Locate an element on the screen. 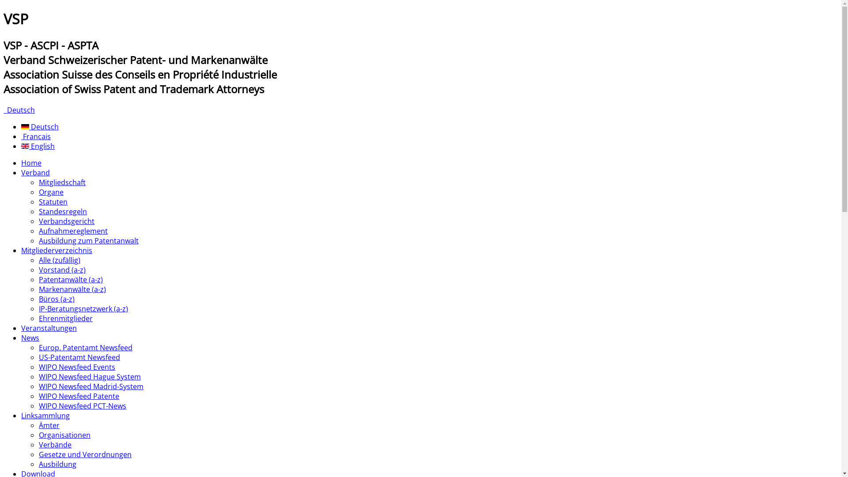 Image resolution: width=848 pixels, height=477 pixels. News is located at coordinates (30, 338).